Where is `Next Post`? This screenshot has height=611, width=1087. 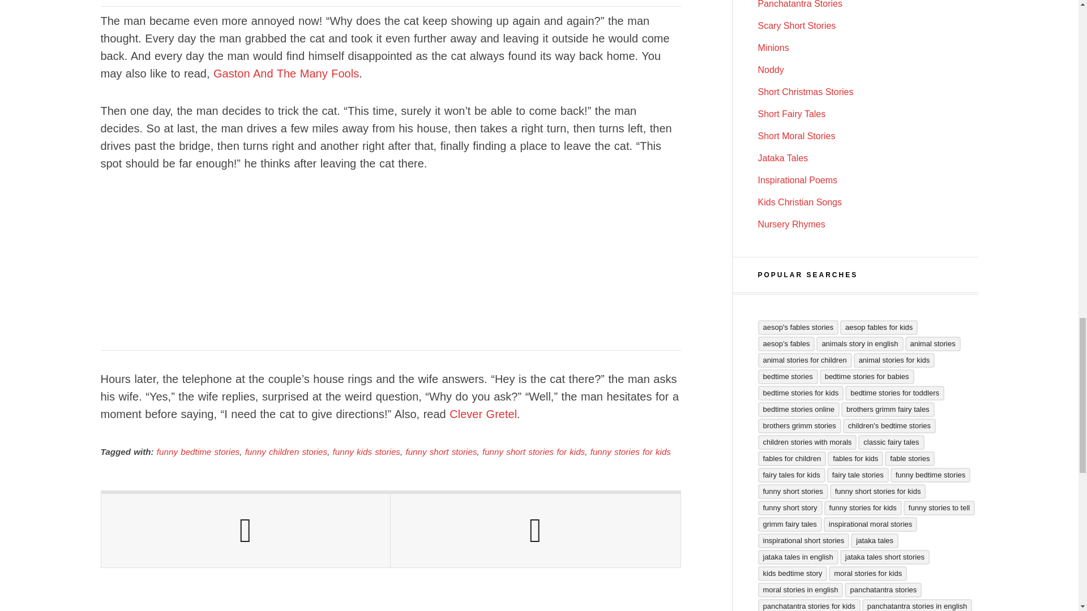 Next Post is located at coordinates (535, 531).